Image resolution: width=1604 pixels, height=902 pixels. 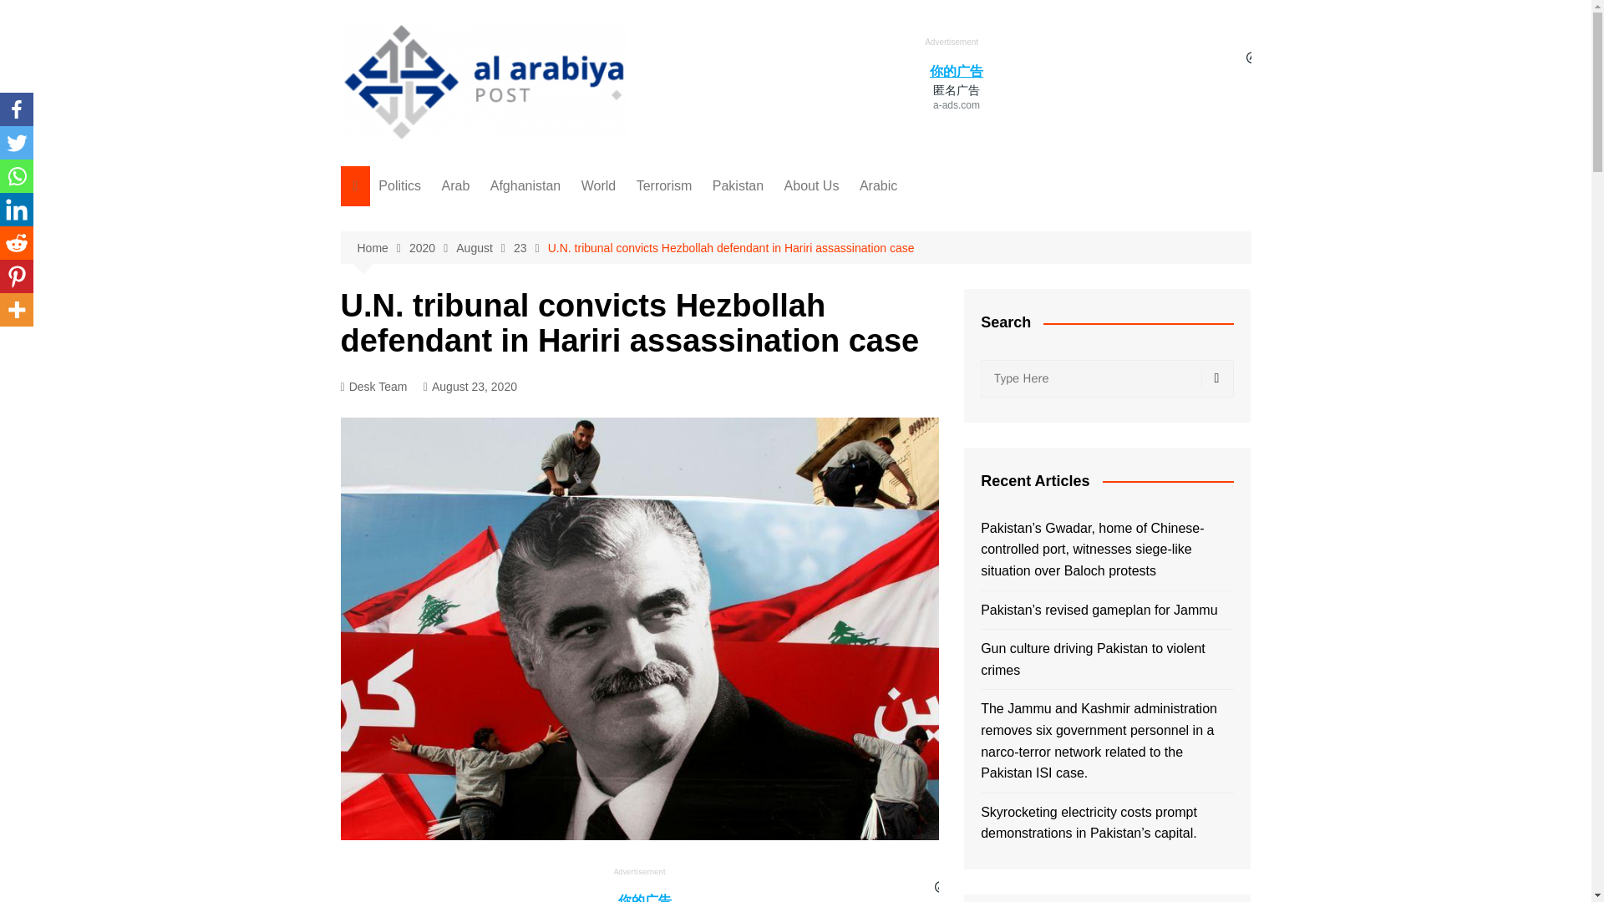 What do you see at coordinates (485, 248) in the screenshot?
I see `August` at bounding box center [485, 248].